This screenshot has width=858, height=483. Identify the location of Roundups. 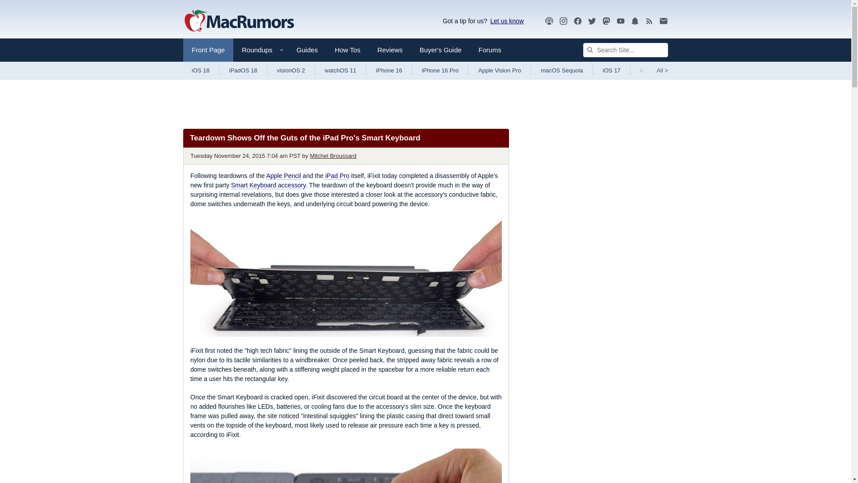
(260, 50).